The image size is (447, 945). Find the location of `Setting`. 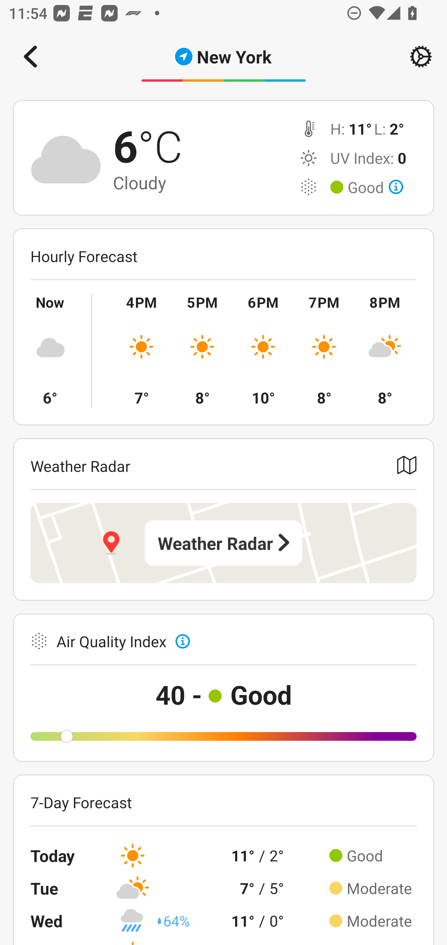

Setting is located at coordinates (421, 57).